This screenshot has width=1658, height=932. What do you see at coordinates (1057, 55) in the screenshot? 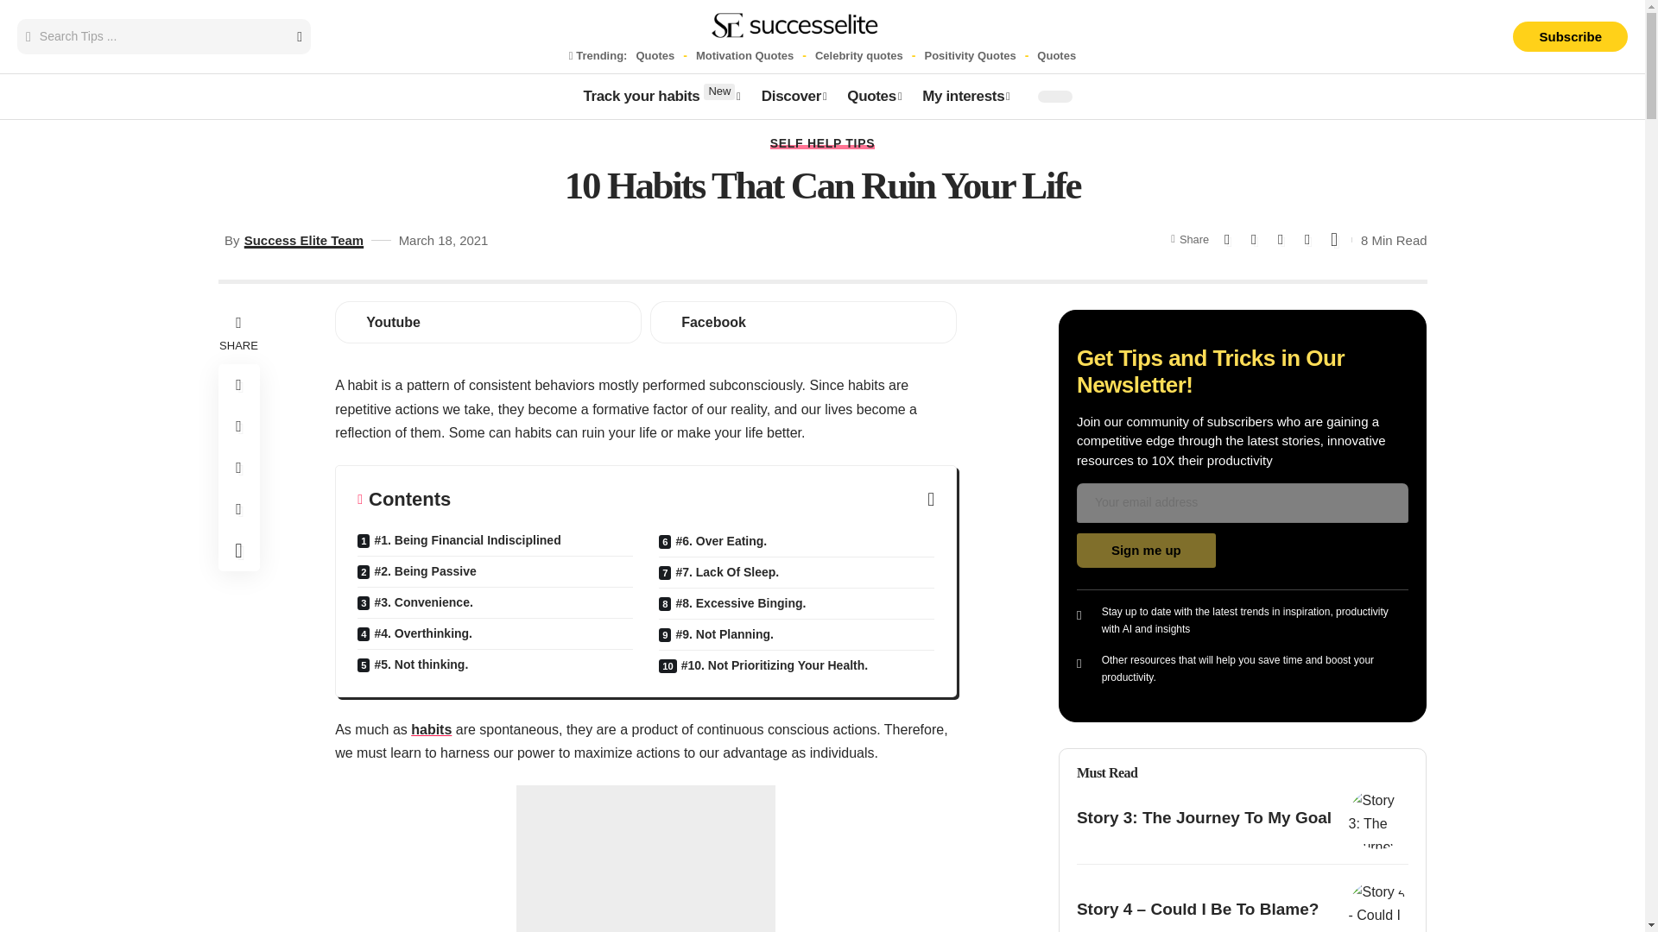
I see `Quotes` at bounding box center [1057, 55].